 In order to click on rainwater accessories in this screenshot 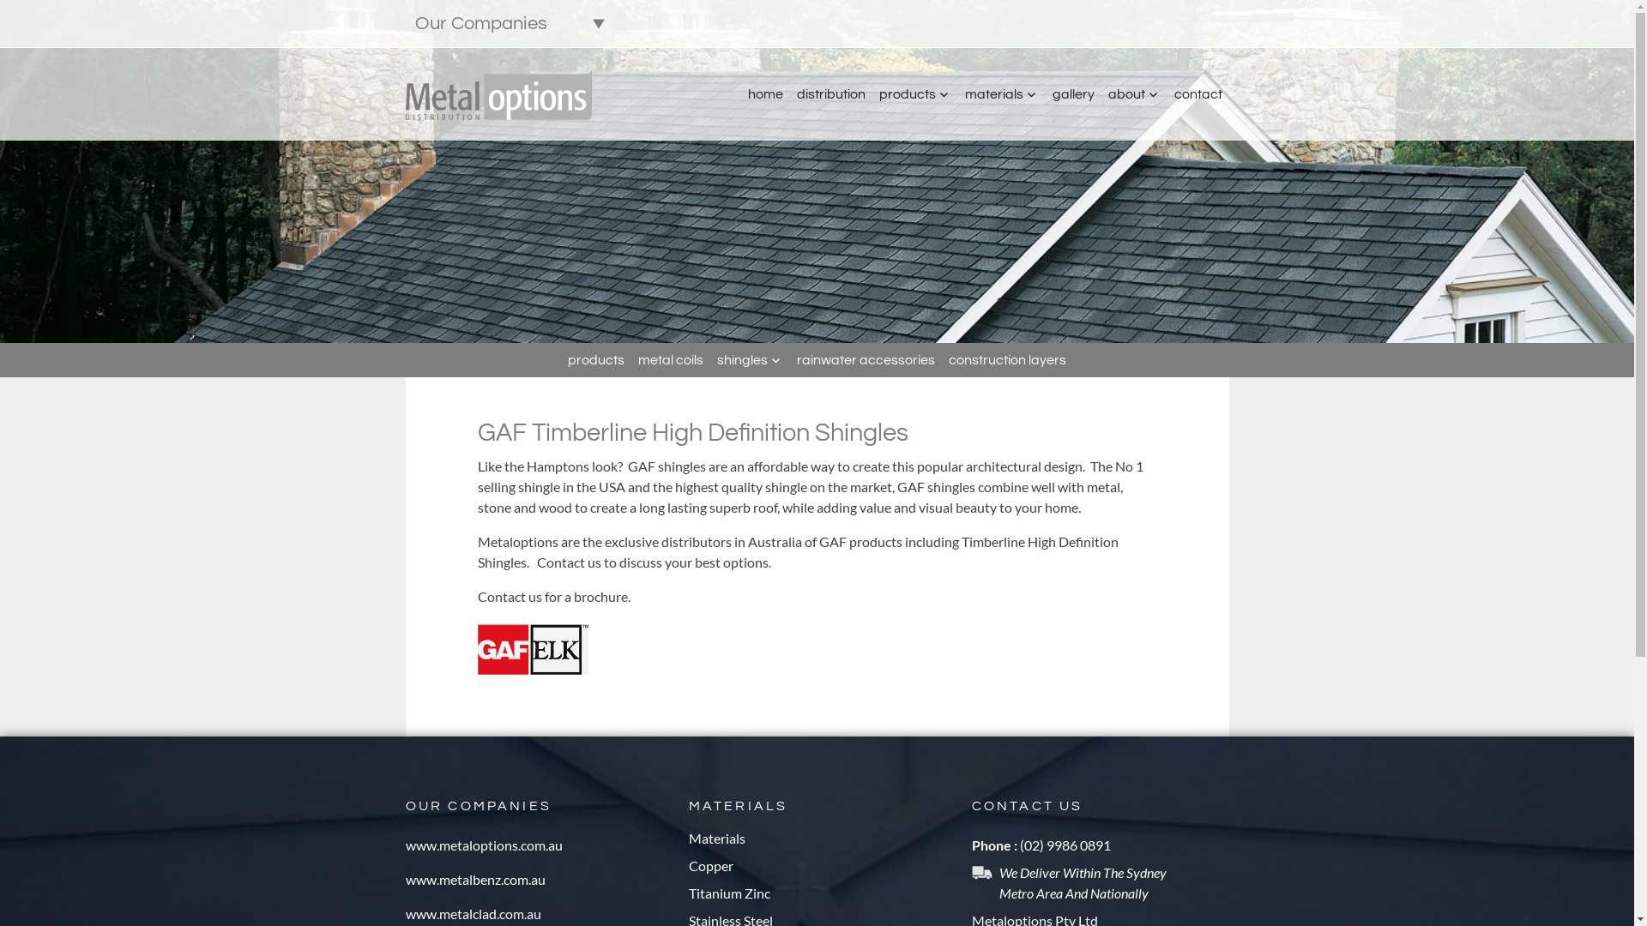, I will do `click(866, 360)`.